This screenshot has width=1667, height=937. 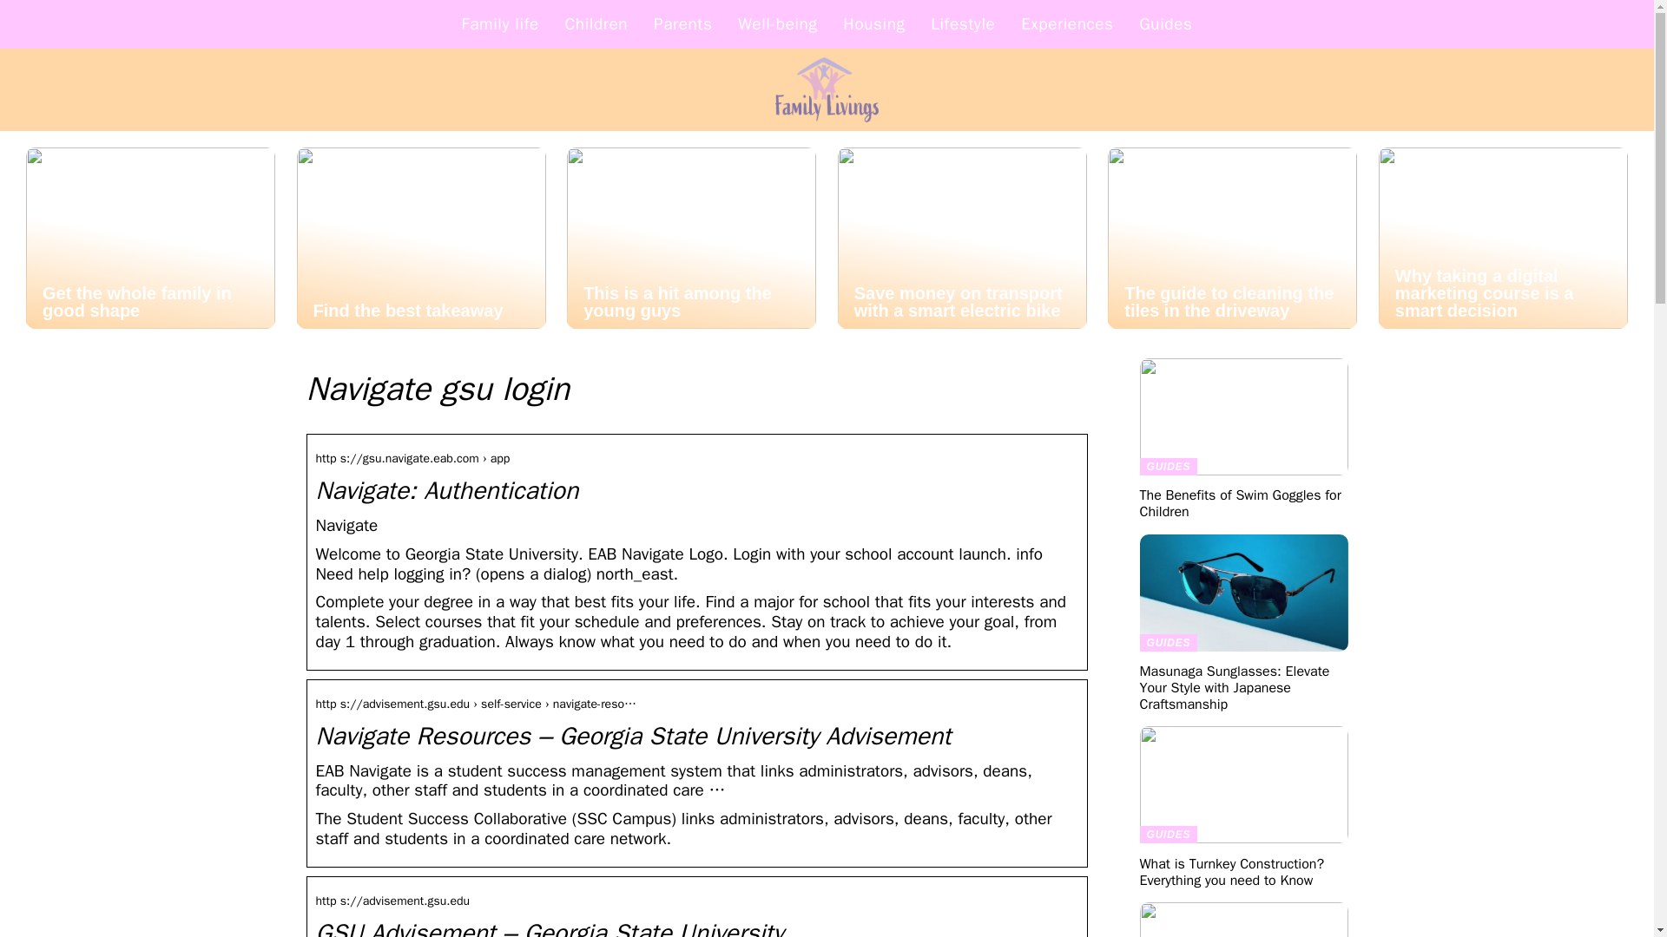 What do you see at coordinates (962, 238) in the screenshot?
I see `Save money on transport with a smart electric bike` at bounding box center [962, 238].